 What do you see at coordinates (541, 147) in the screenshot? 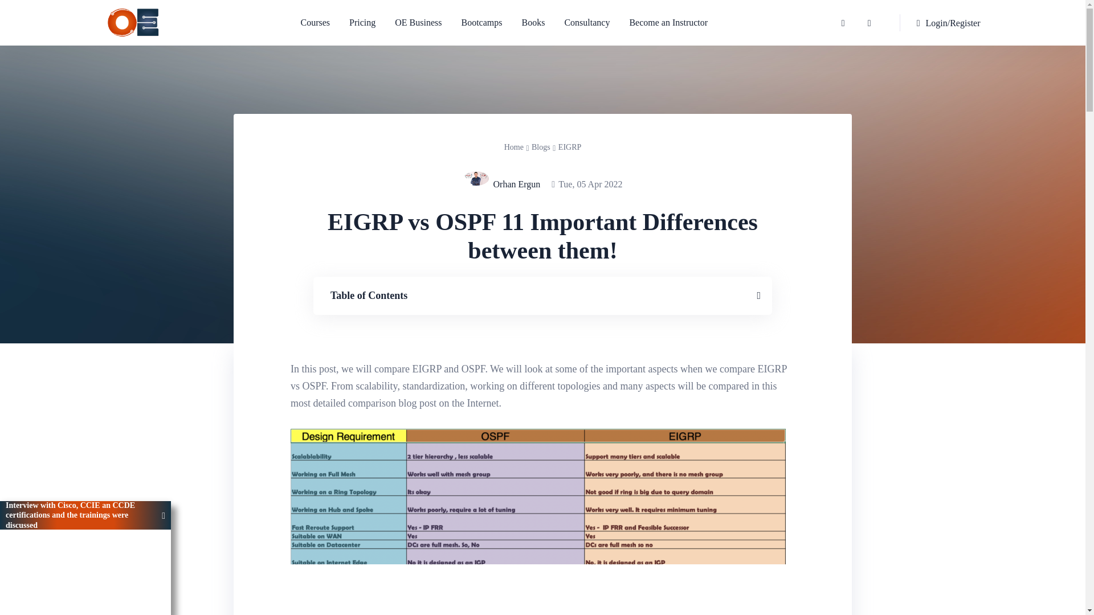
I see `Blogs` at bounding box center [541, 147].